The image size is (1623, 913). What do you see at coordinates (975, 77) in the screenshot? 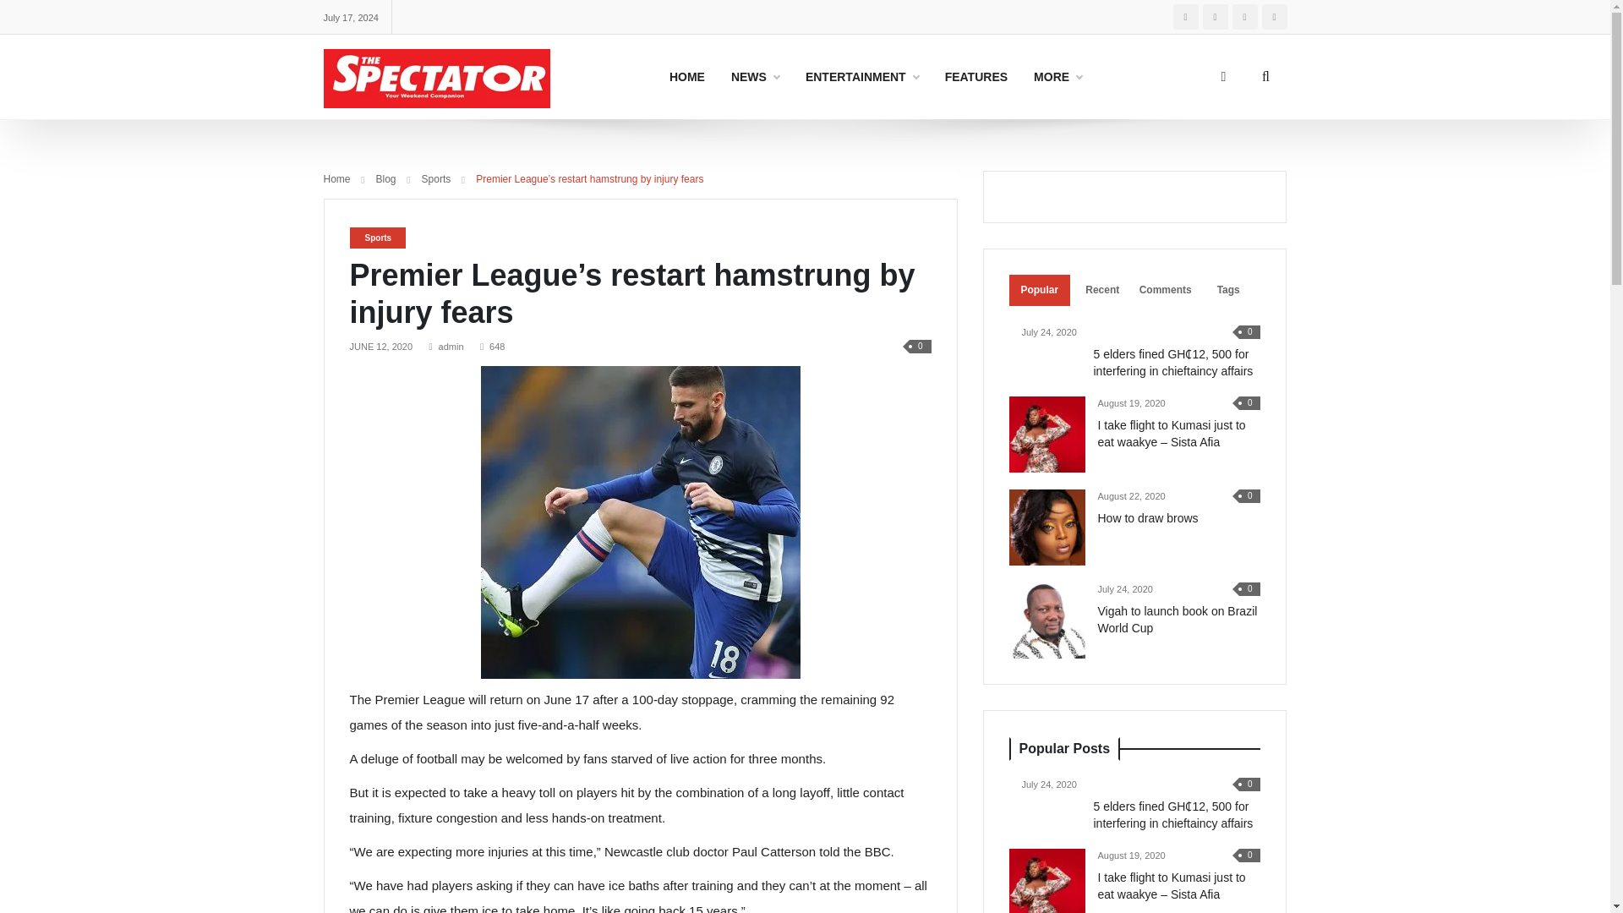
I see `Features` at bounding box center [975, 77].